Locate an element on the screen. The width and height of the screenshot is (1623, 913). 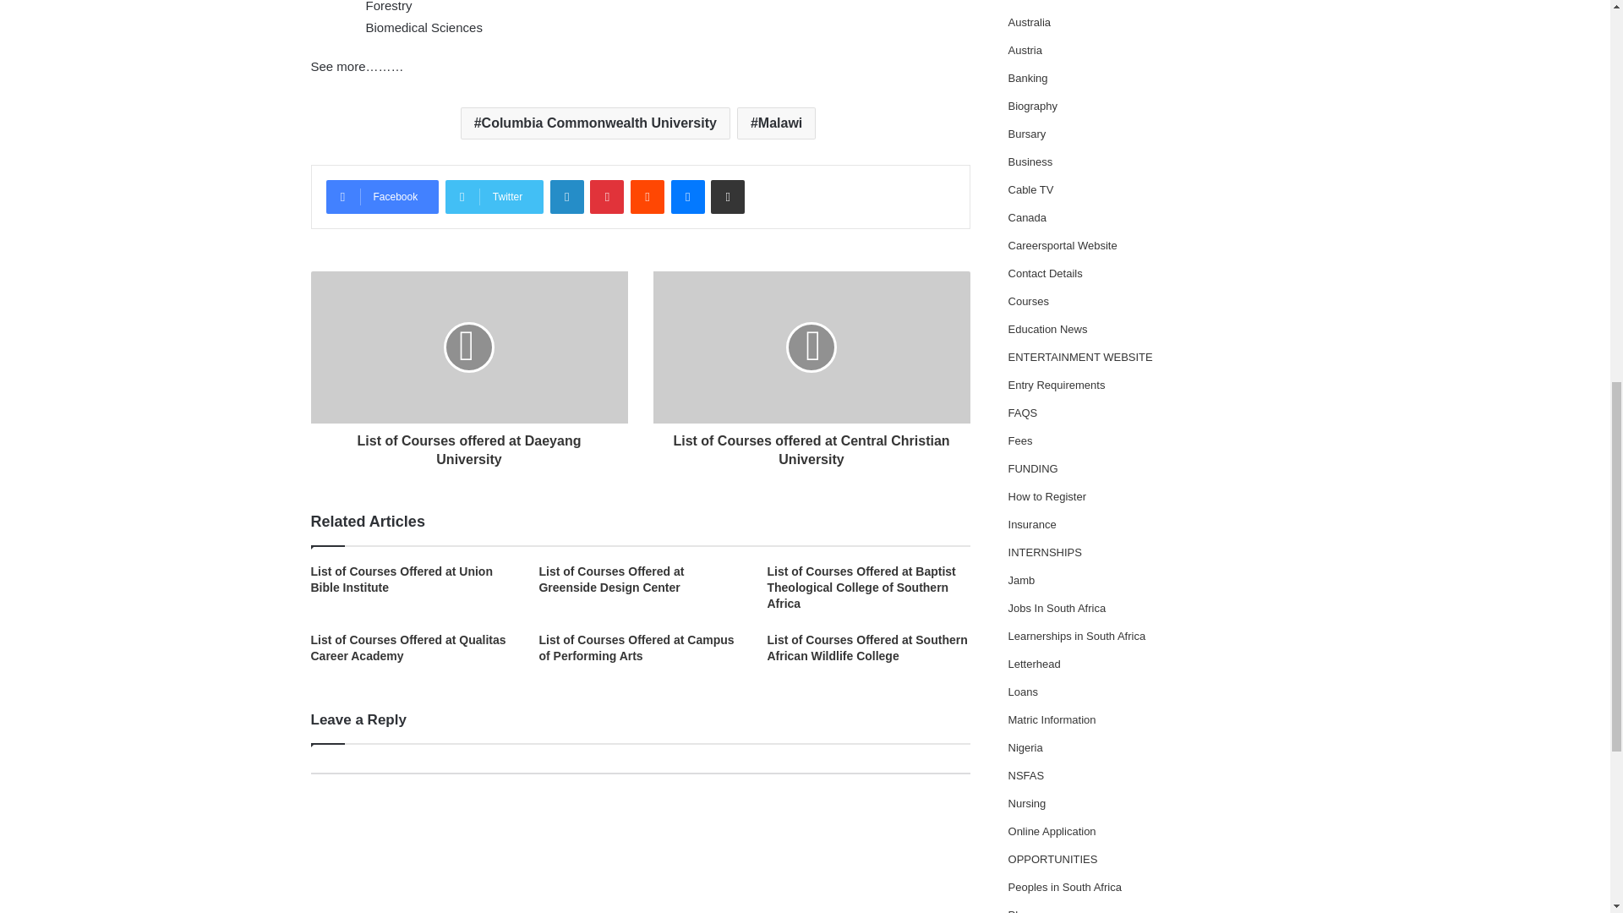
Reddit is located at coordinates (648, 196).